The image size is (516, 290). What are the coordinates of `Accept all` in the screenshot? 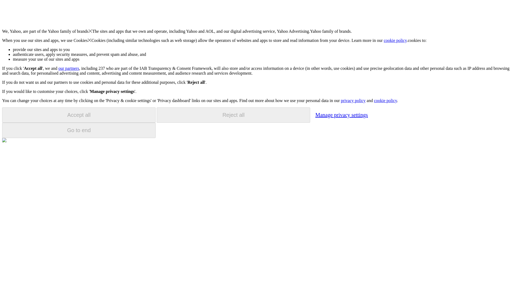 It's located at (79, 115).